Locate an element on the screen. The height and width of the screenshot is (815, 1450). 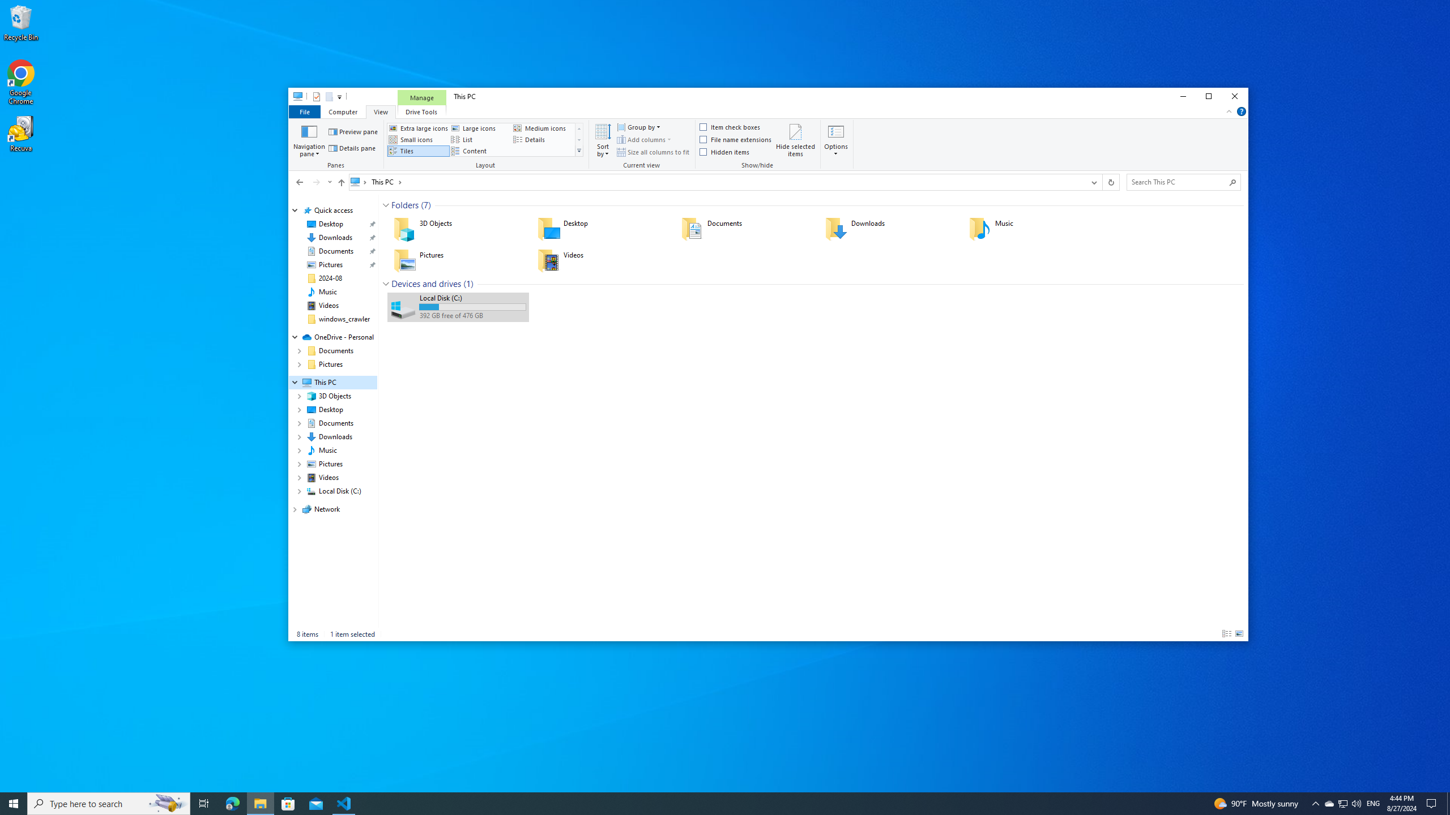
Music is located at coordinates (1033, 229).